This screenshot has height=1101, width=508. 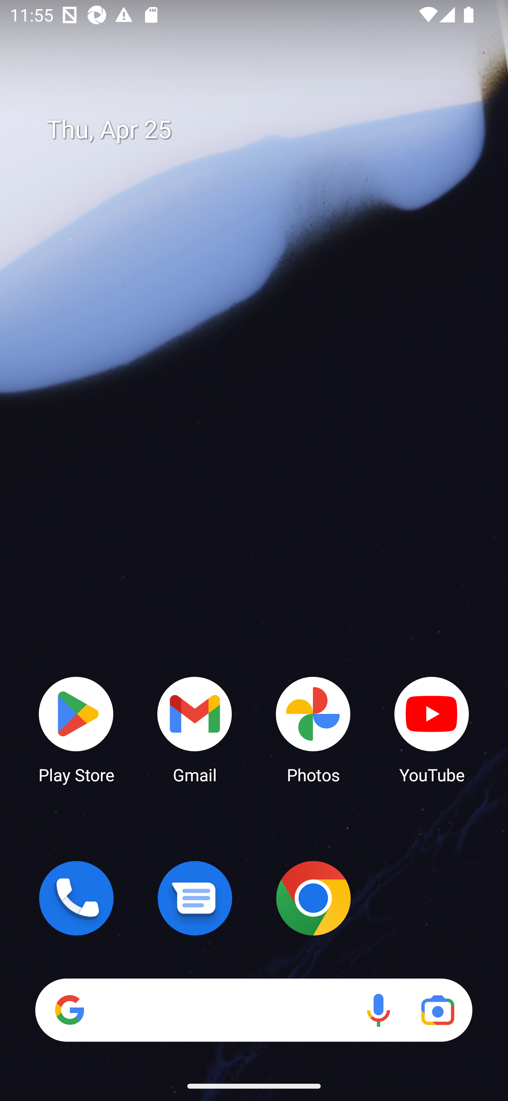 What do you see at coordinates (195, 898) in the screenshot?
I see `Messages` at bounding box center [195, 898].